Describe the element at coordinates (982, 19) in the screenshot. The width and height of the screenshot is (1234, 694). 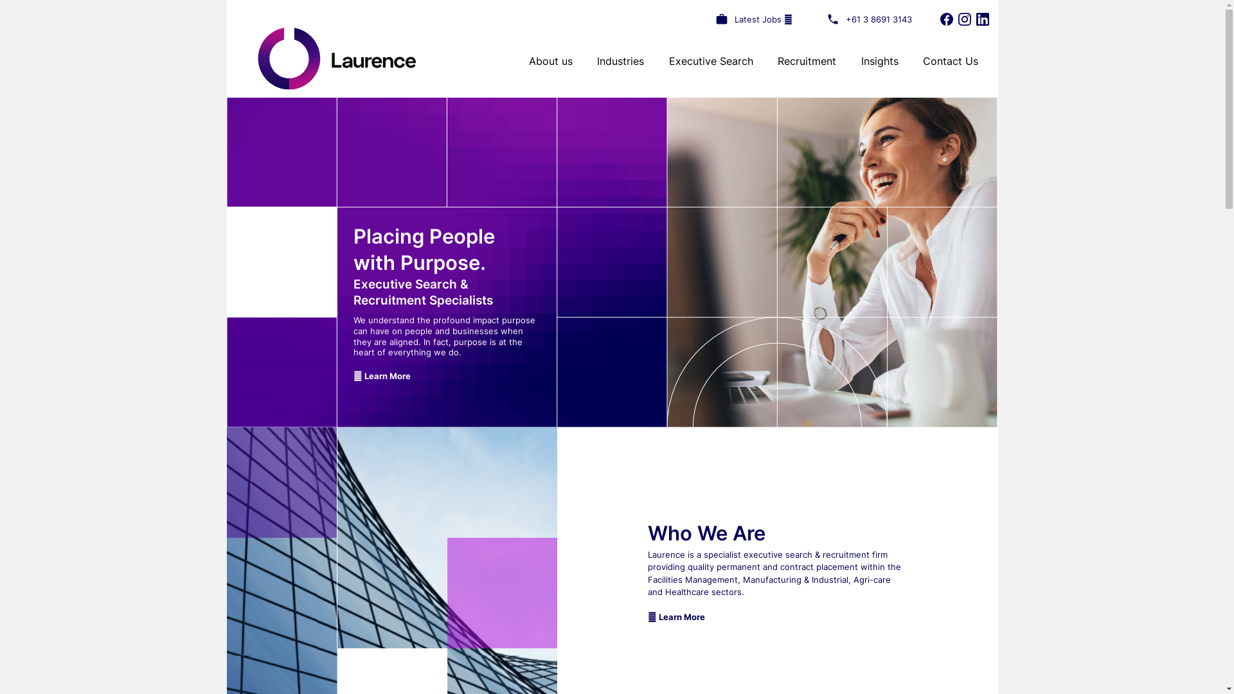
I see `LinkedIn` at that location.